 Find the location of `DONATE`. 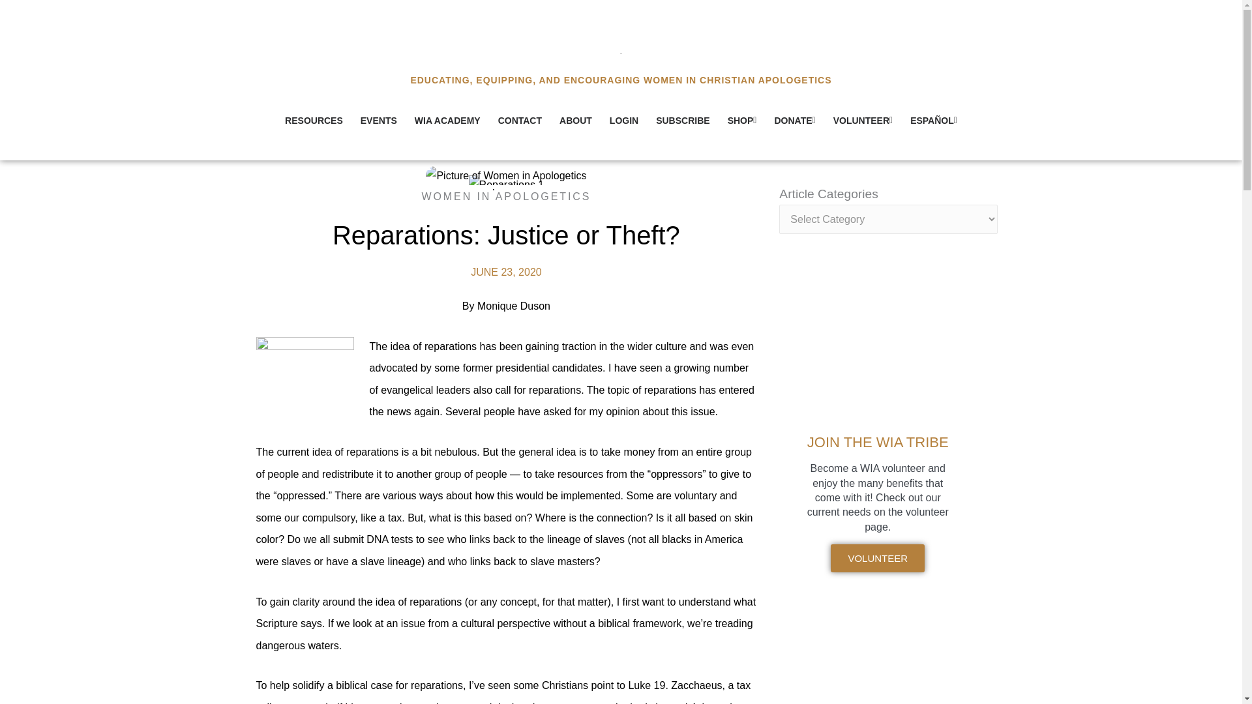

DONATE is located at coordinates (794, 120).